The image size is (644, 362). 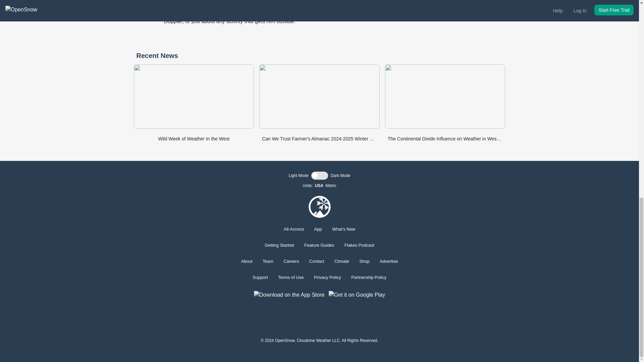 What do you see at coordinates (341, 261) in the screenshot?
I see `Climate` at bounding box center [341, 261].